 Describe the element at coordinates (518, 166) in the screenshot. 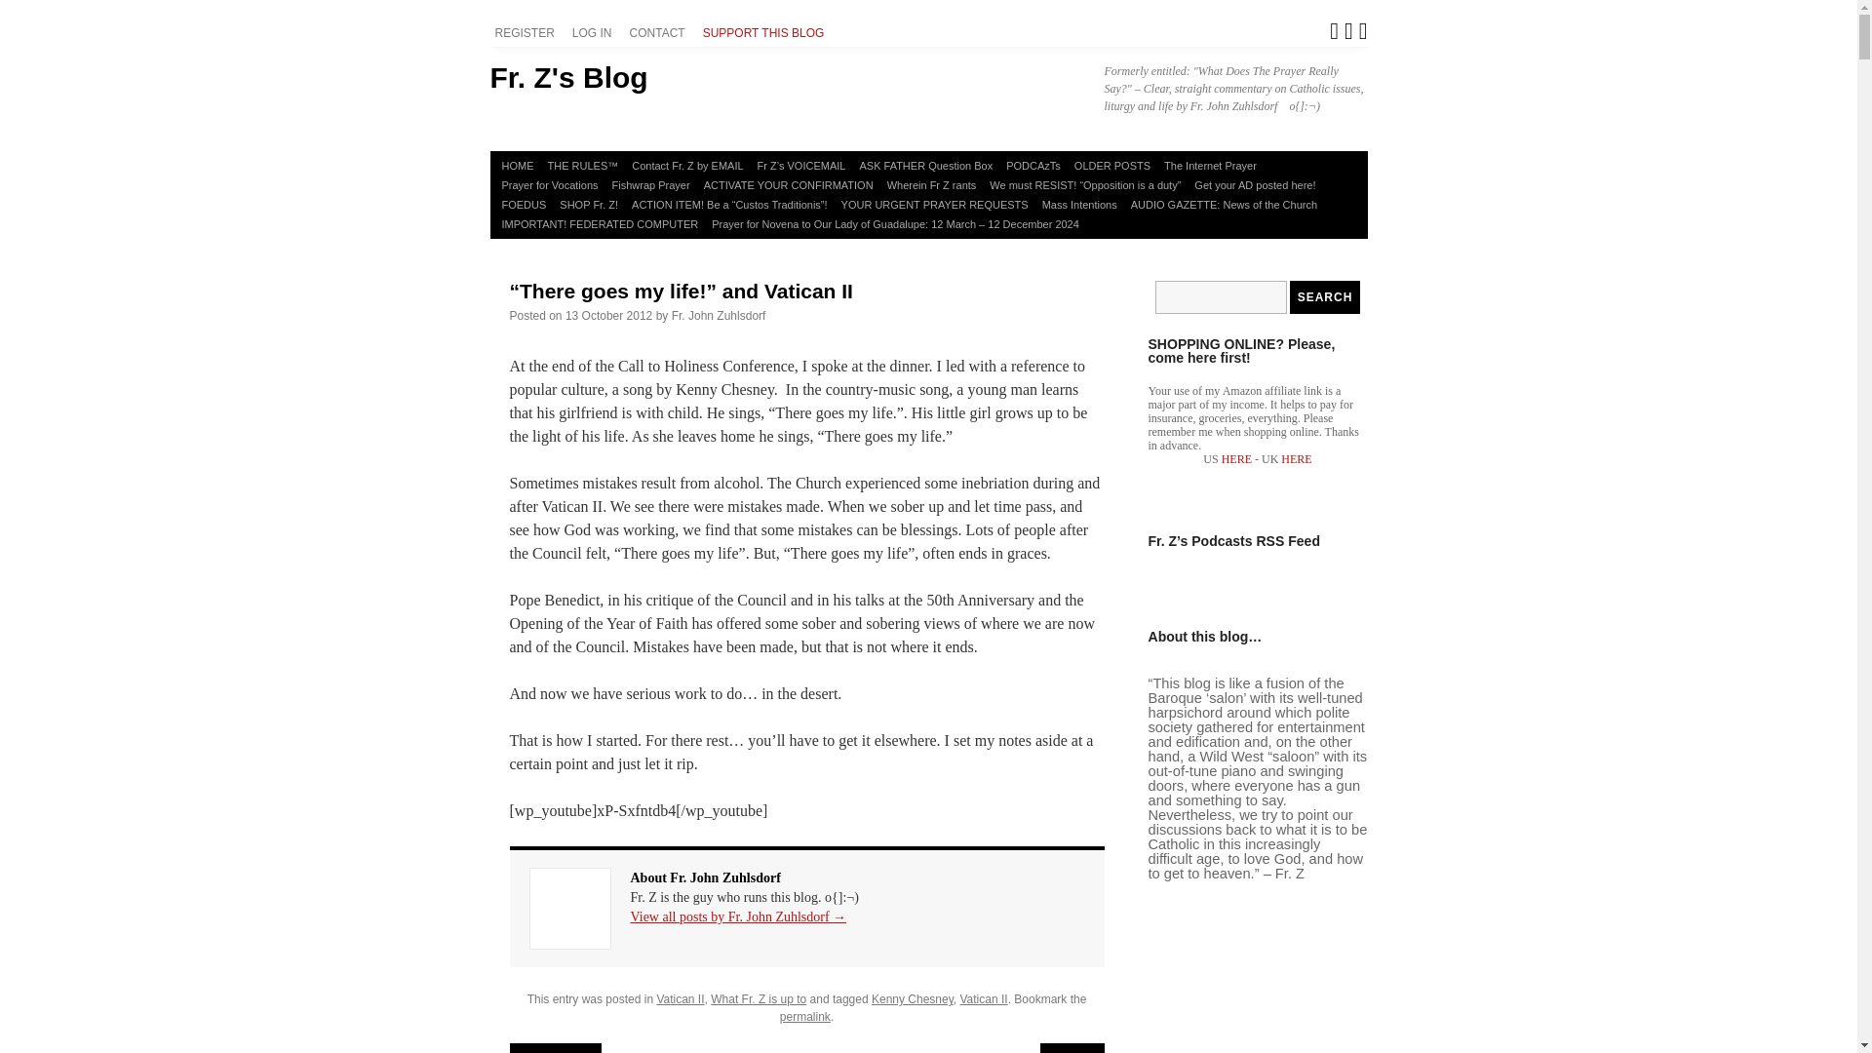

I see `HOME` at that location.